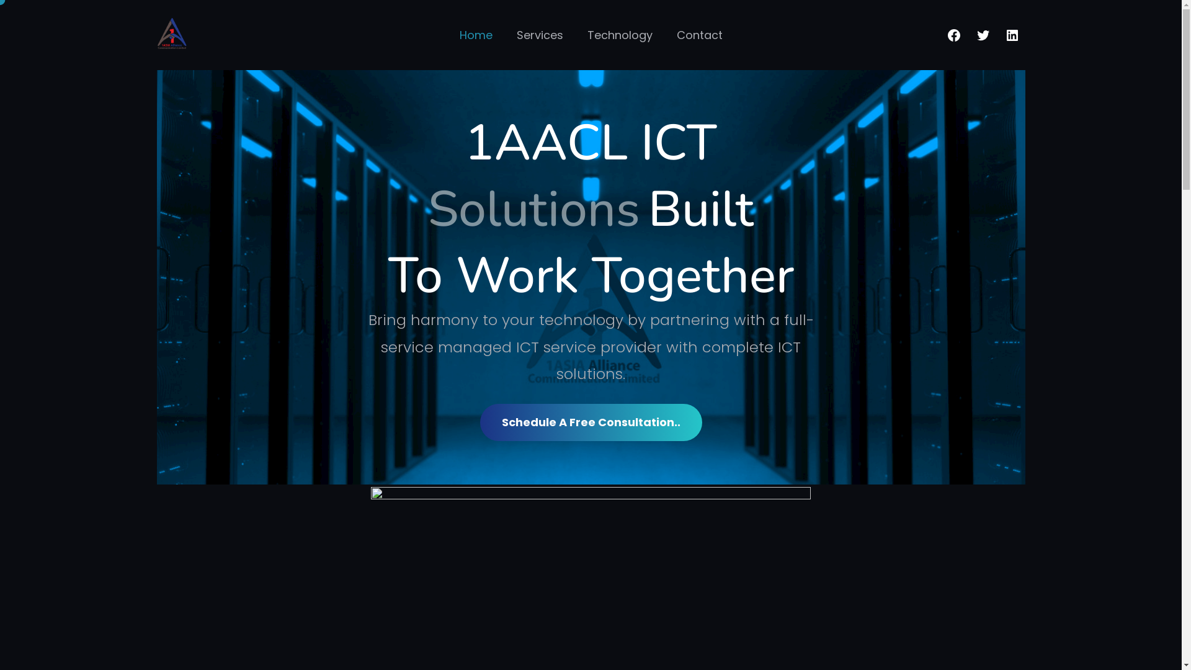 The height and width of the screenshot is (670, 1191). Describe the element at coordinates (619, 35) in the screenshot. I see `Technology` at that location.